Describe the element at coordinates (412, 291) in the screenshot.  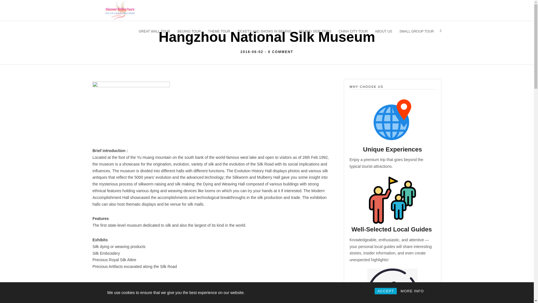
I see `MORE INFO` at that location.